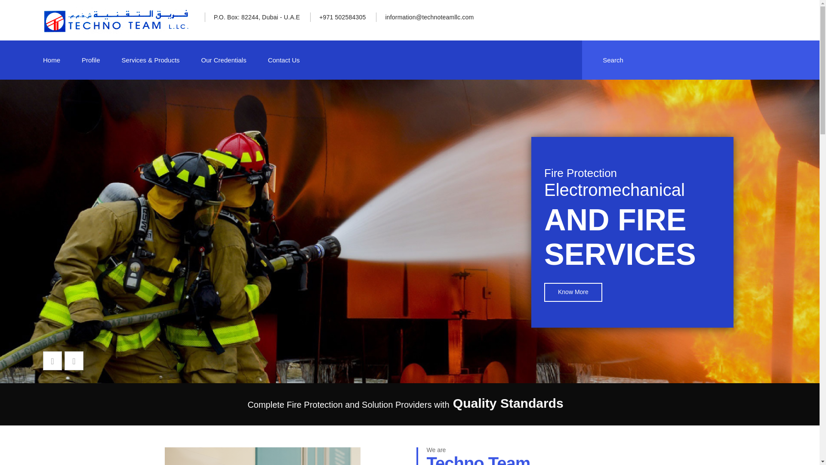 This screenshot has width=826, height=465. Describe the element at coordinates (284, 60) in the screenshot. I see `Contact Us` at that location.